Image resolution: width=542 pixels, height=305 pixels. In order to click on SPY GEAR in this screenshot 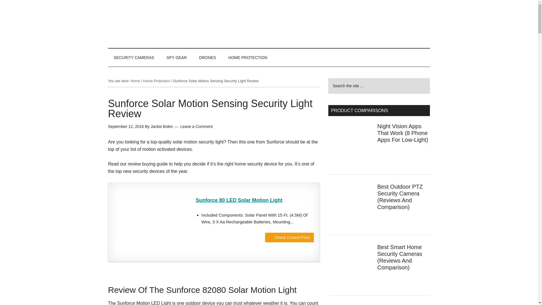, I will do `click(177, 58)`.